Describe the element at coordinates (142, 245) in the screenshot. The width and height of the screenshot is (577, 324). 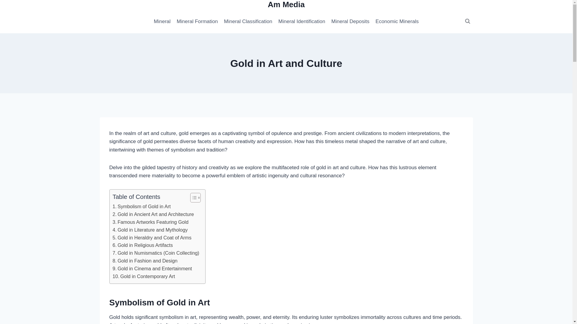
I see `Gold in Religious Artifacts` at that location.